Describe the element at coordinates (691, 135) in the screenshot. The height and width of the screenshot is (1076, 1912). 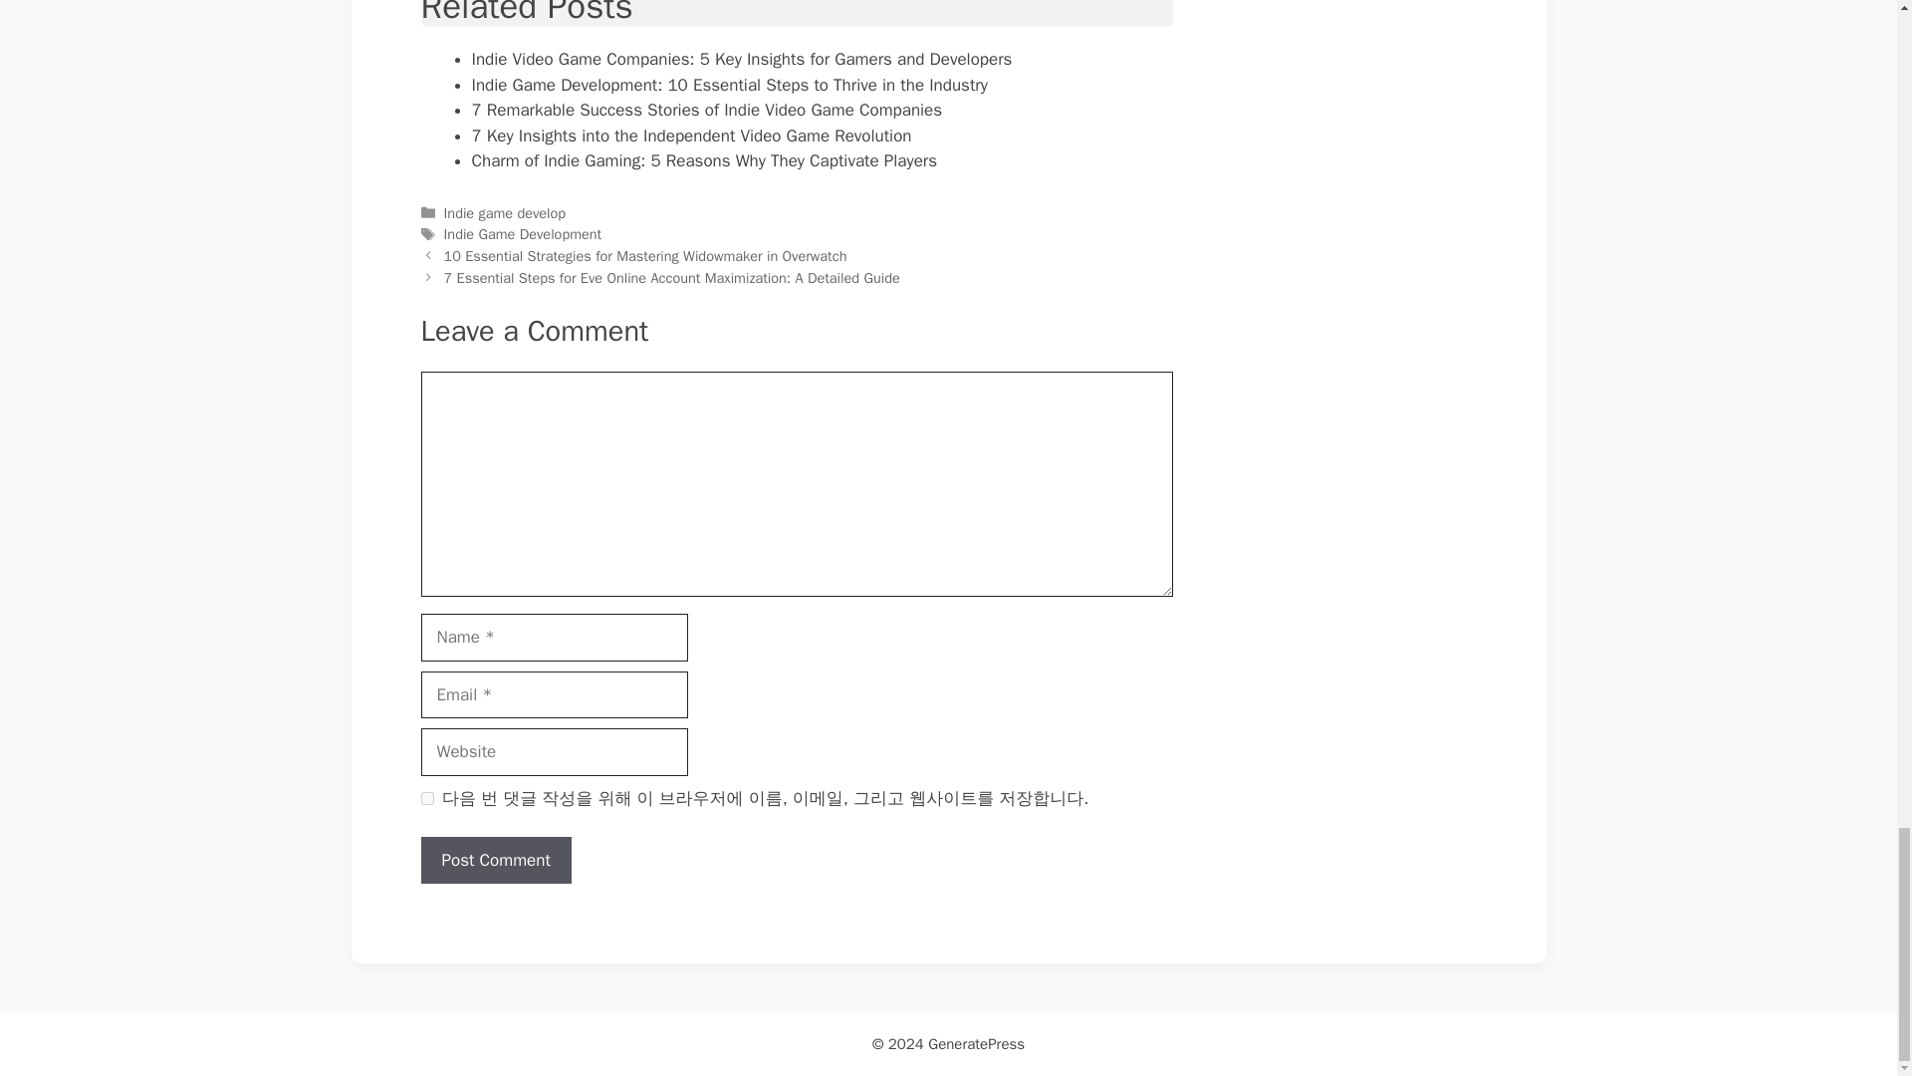
I see `7 Key Insights into the Independent Video Game Revolution` at that location.